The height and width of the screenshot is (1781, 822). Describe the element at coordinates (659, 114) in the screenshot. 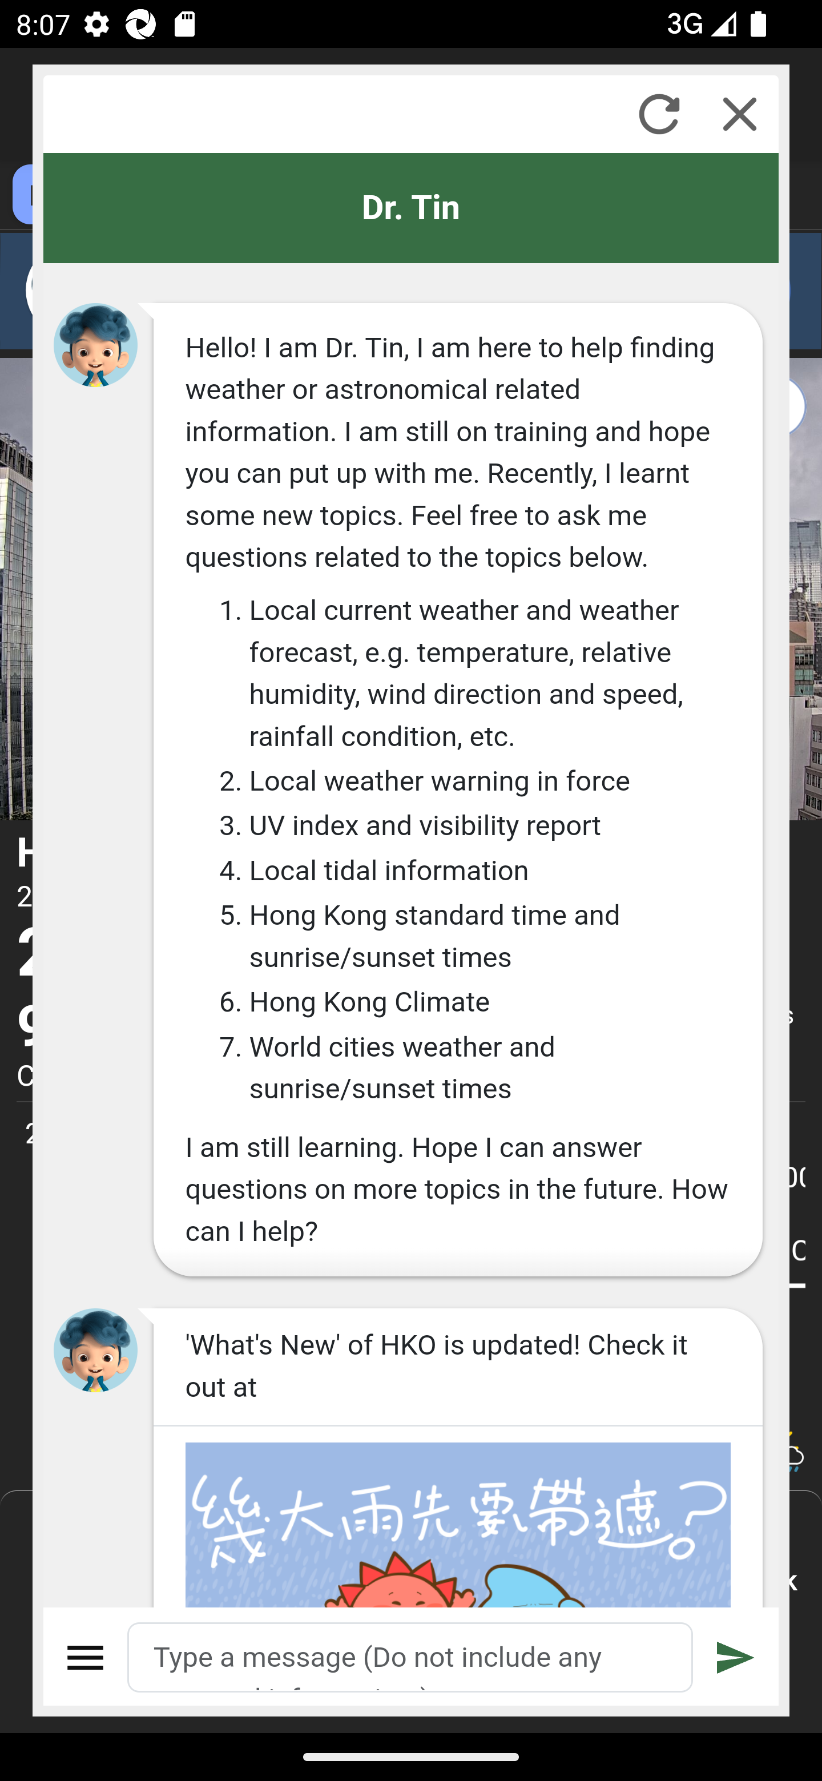

I see `Refresh` at that location.